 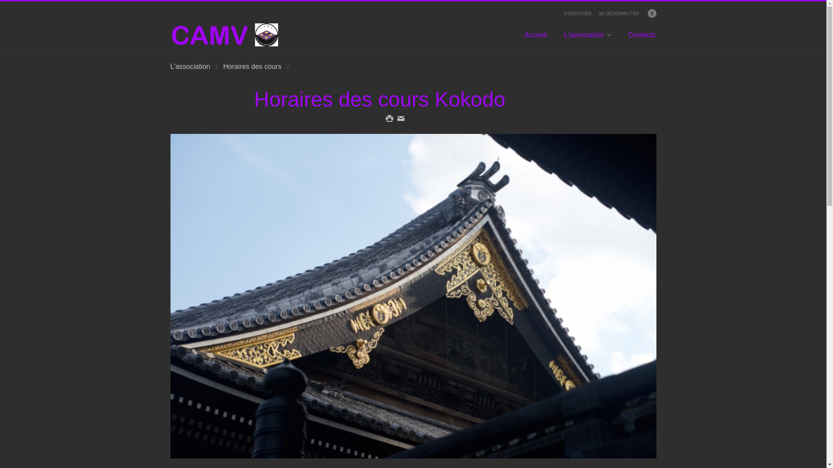 What do you see at coordinates (642, 39) in the screenshot?
I see `Contacts` at bounding box center [642, 39].